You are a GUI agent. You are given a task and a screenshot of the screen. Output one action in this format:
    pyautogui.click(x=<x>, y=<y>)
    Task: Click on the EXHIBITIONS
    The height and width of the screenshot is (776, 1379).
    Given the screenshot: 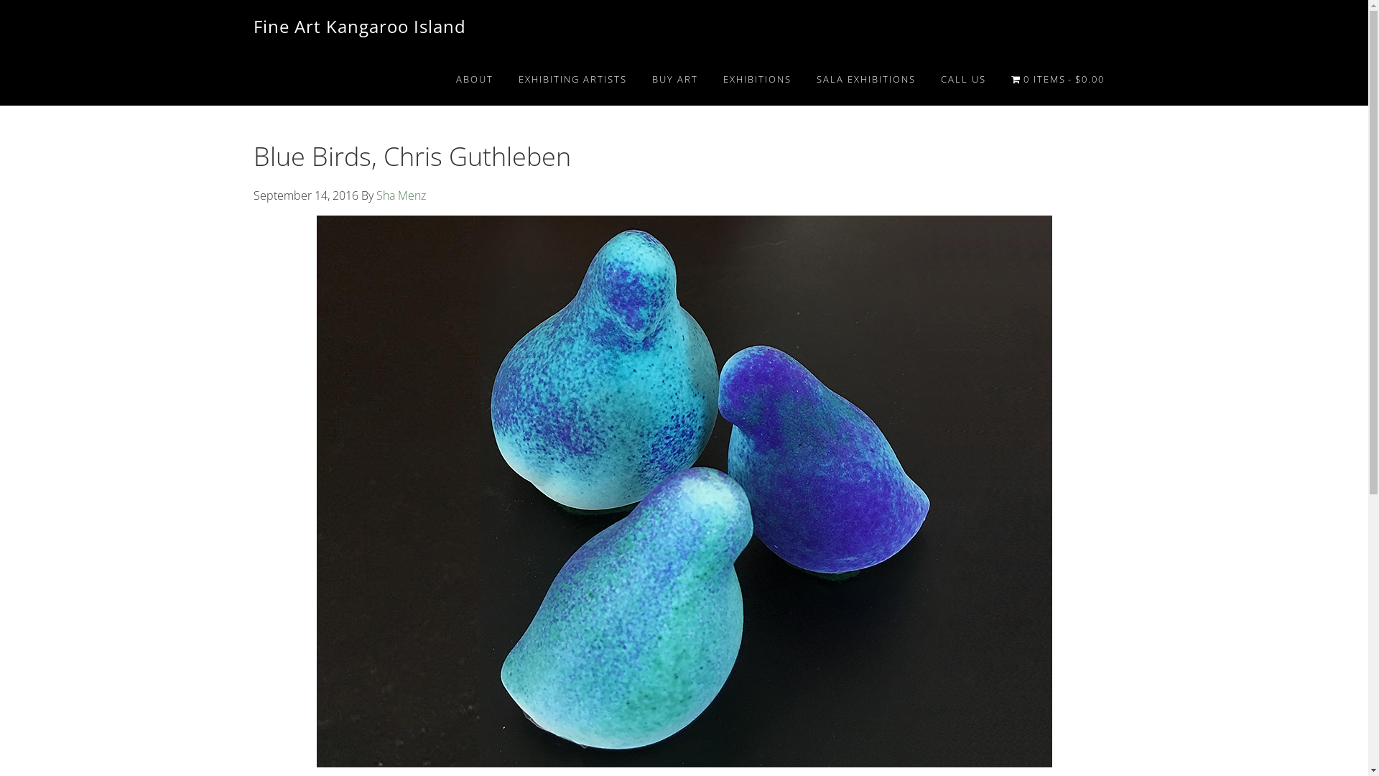 What is the action you would take?
    pyautogui.click(x=757, y=79)
    